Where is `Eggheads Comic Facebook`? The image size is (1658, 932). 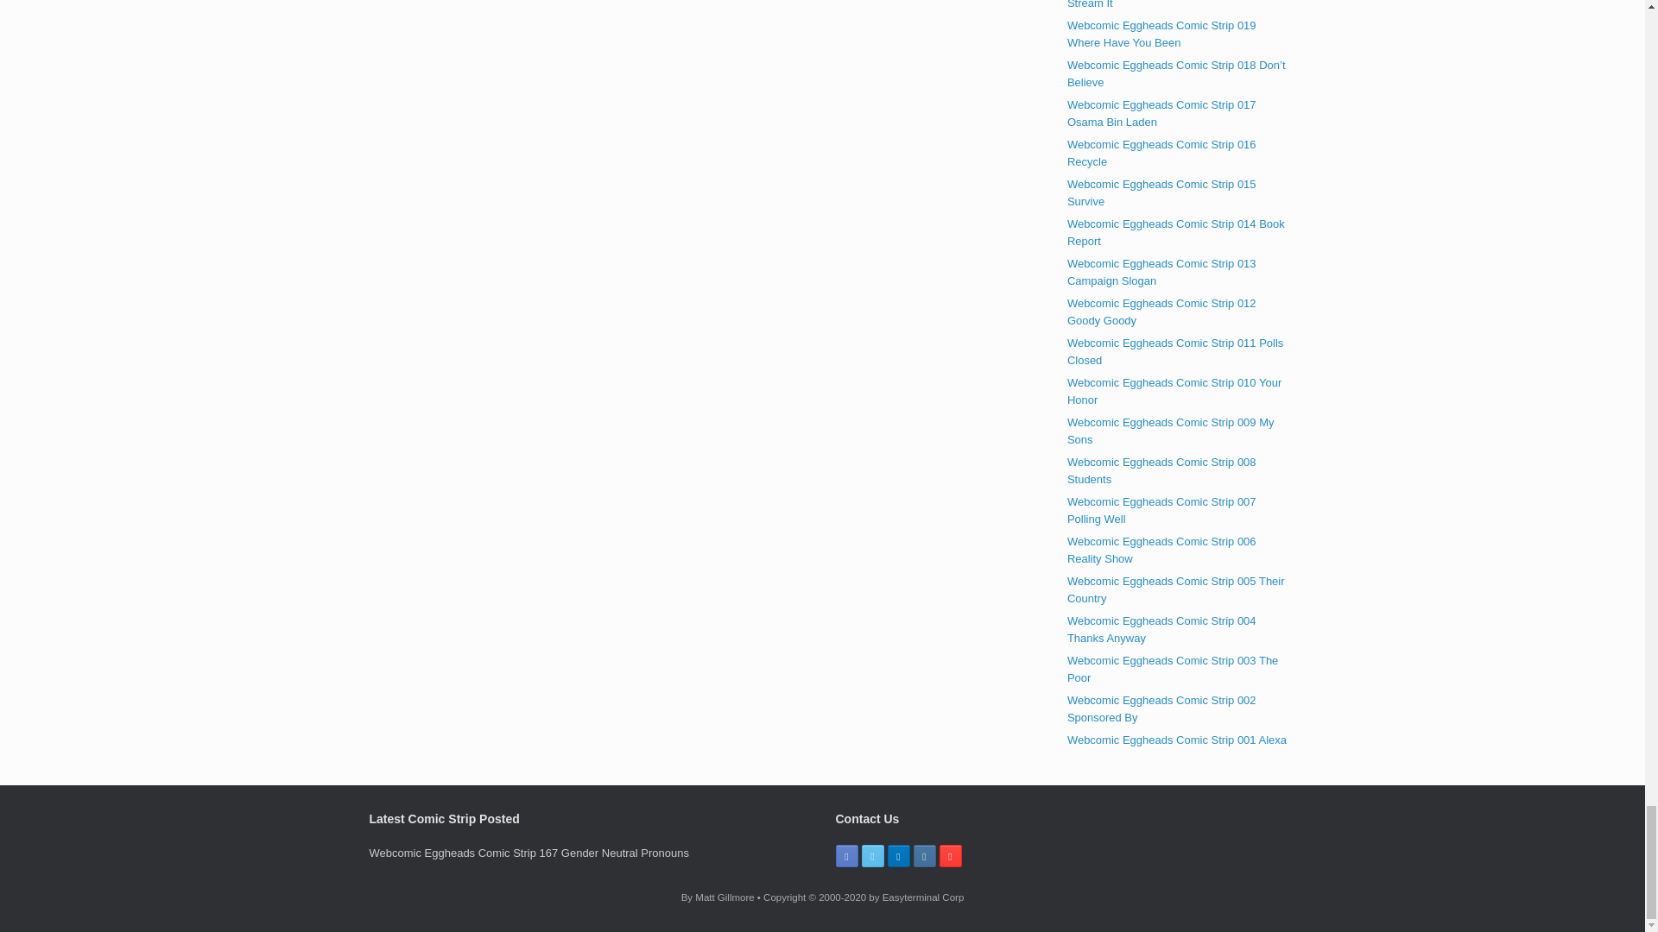
Eggheads Comic Facebook is located at coordinates (846, 856).